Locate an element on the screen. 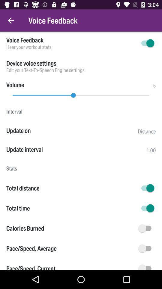  turn on volume item is located at coordinates (15, 85).